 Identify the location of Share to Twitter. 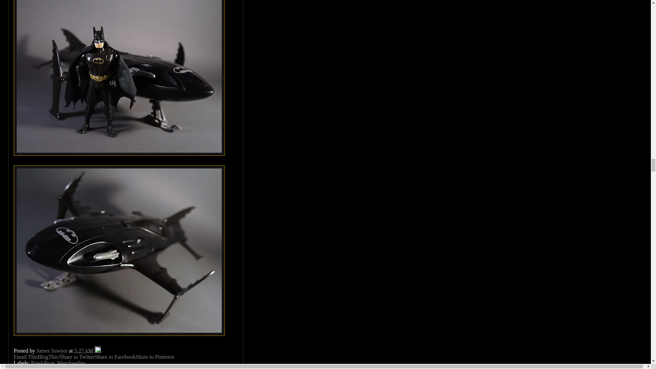
(77, 357).